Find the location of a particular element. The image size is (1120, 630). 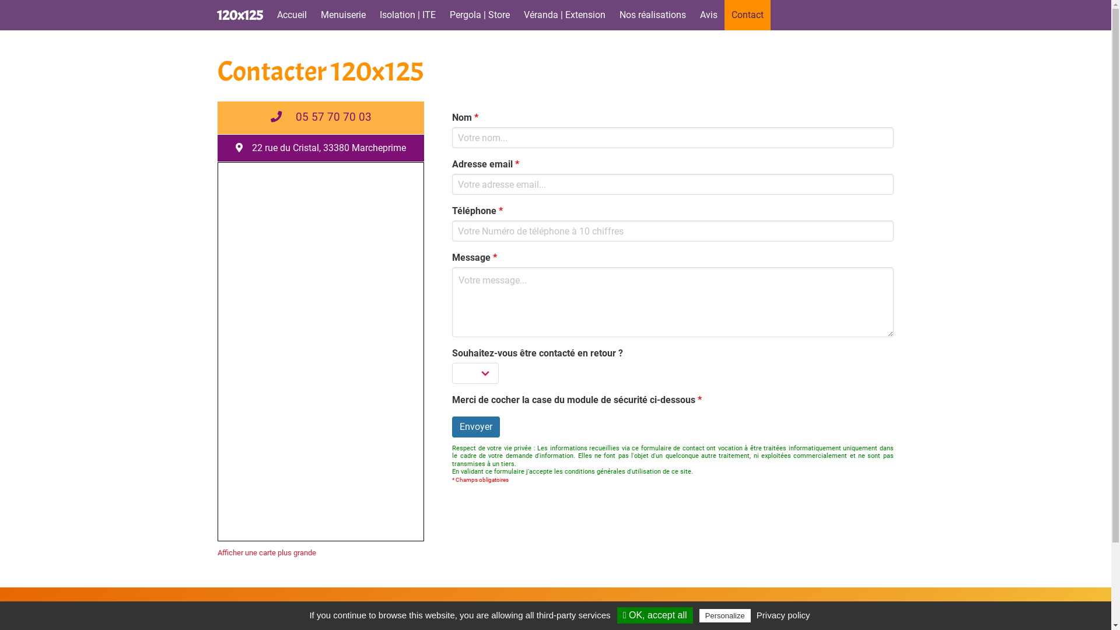

Isolation | ITE is located at coordinates (408, 15).